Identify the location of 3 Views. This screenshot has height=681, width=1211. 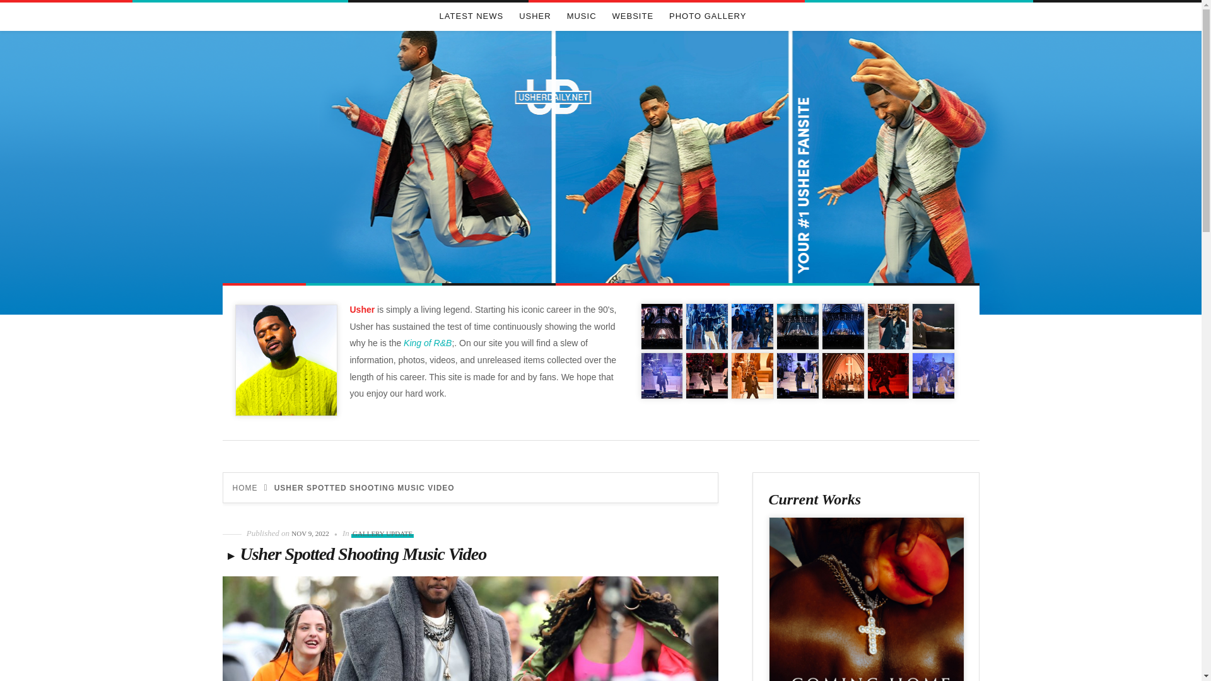
(797, 327).